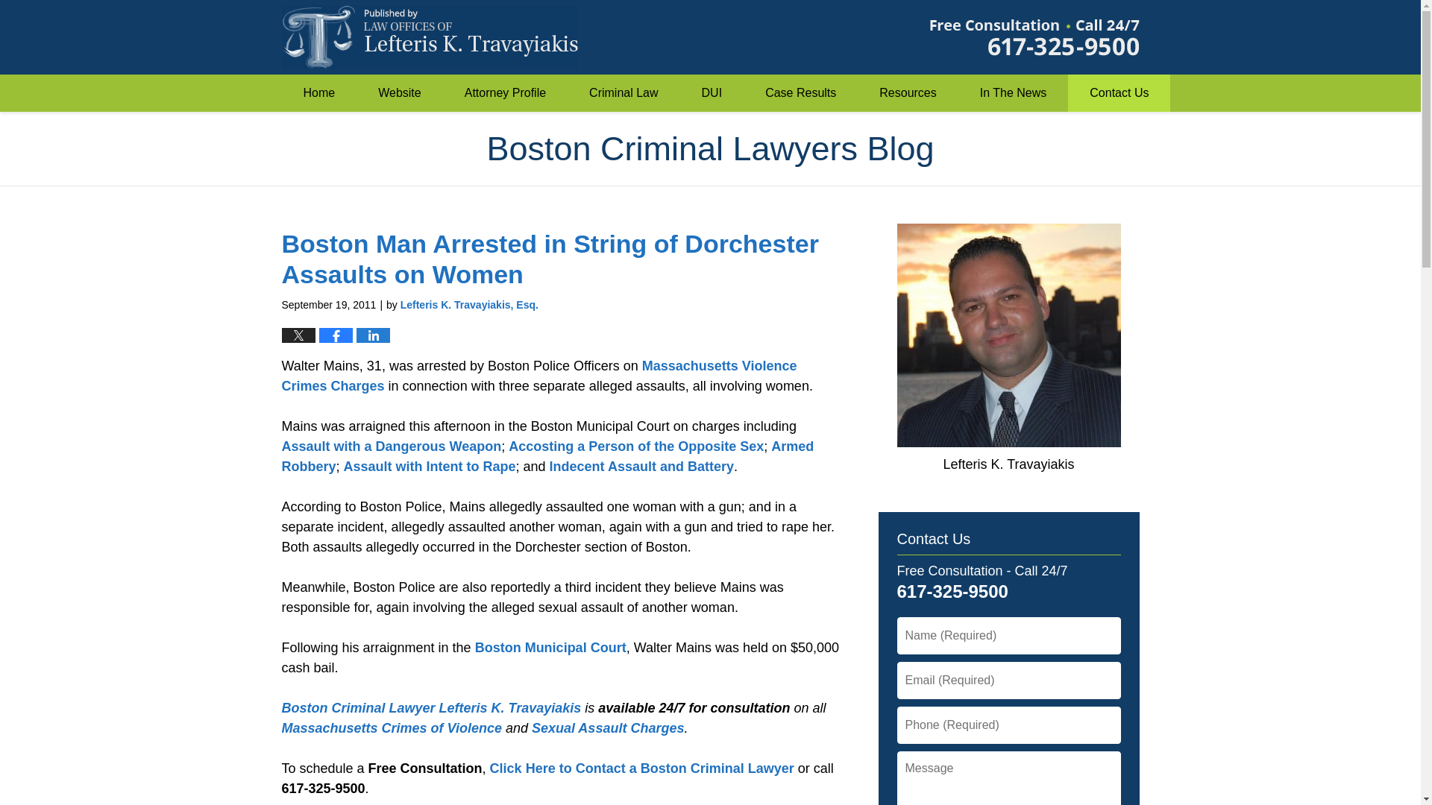 The width and height of the screenshot is (1432, 805). What do you see at coordinates (1034, 37) in the screenshot?
I see `Published By Lefteris K. Travayiakis` at bounding box center [1034, 37].